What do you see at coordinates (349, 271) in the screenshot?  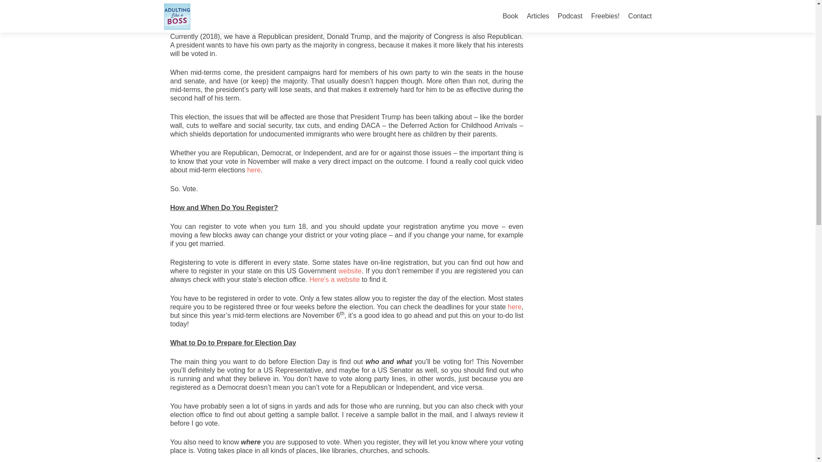 I see `website` at bounding box center [349, 271].